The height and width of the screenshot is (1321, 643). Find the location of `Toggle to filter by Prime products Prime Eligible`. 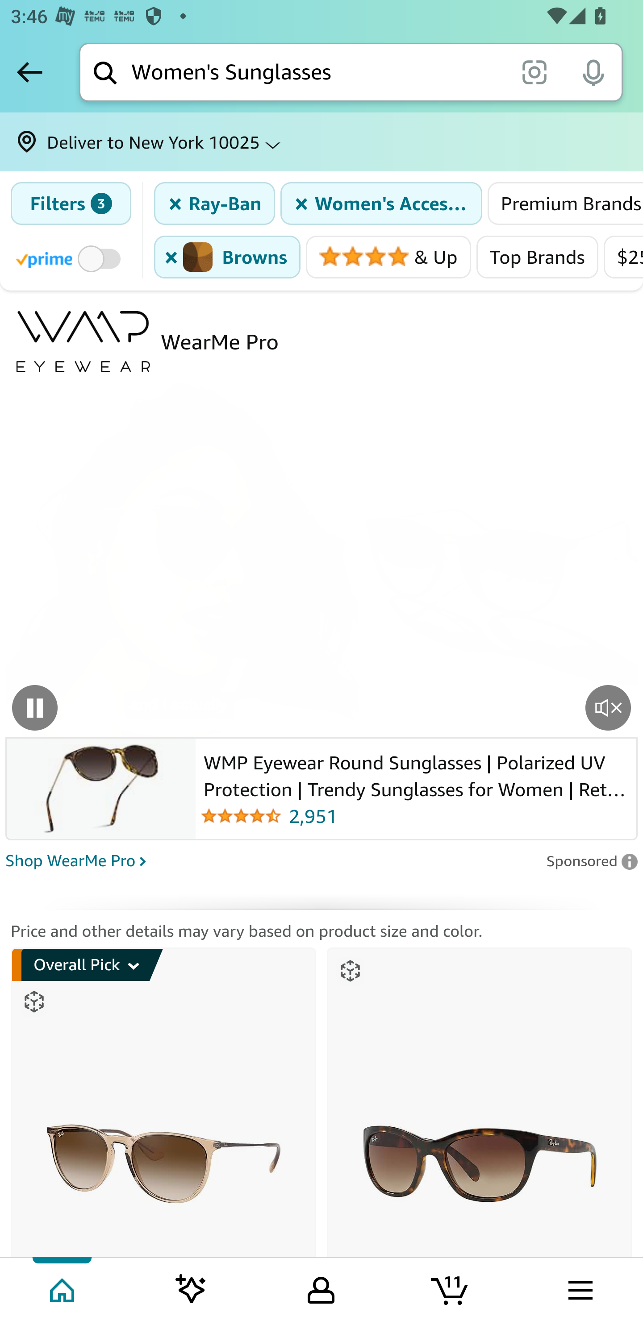

Toggle to filter by Prime products Prime Eligible is located at coordinates (71, 258).